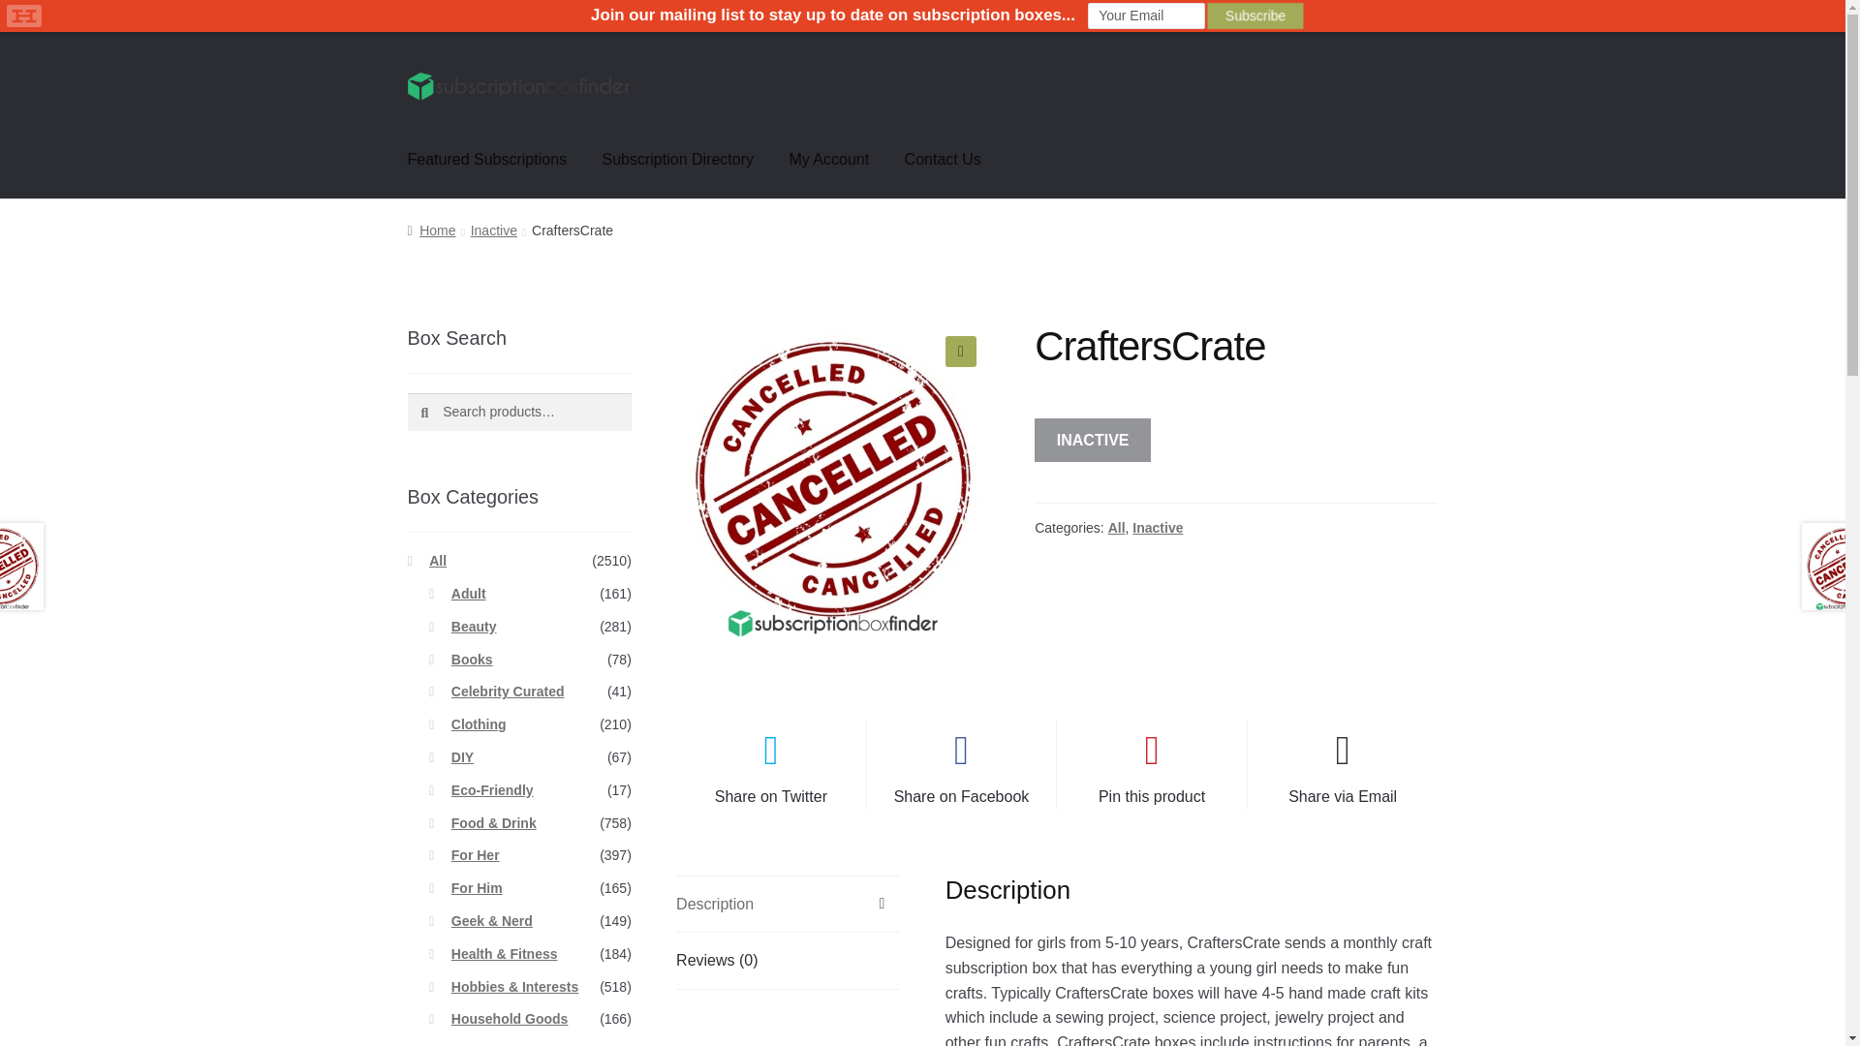 The image size is (1860, 1046). Describe the element at coordinates (1093, 441) in the screenshot. I see `INACTIVE` at that location.